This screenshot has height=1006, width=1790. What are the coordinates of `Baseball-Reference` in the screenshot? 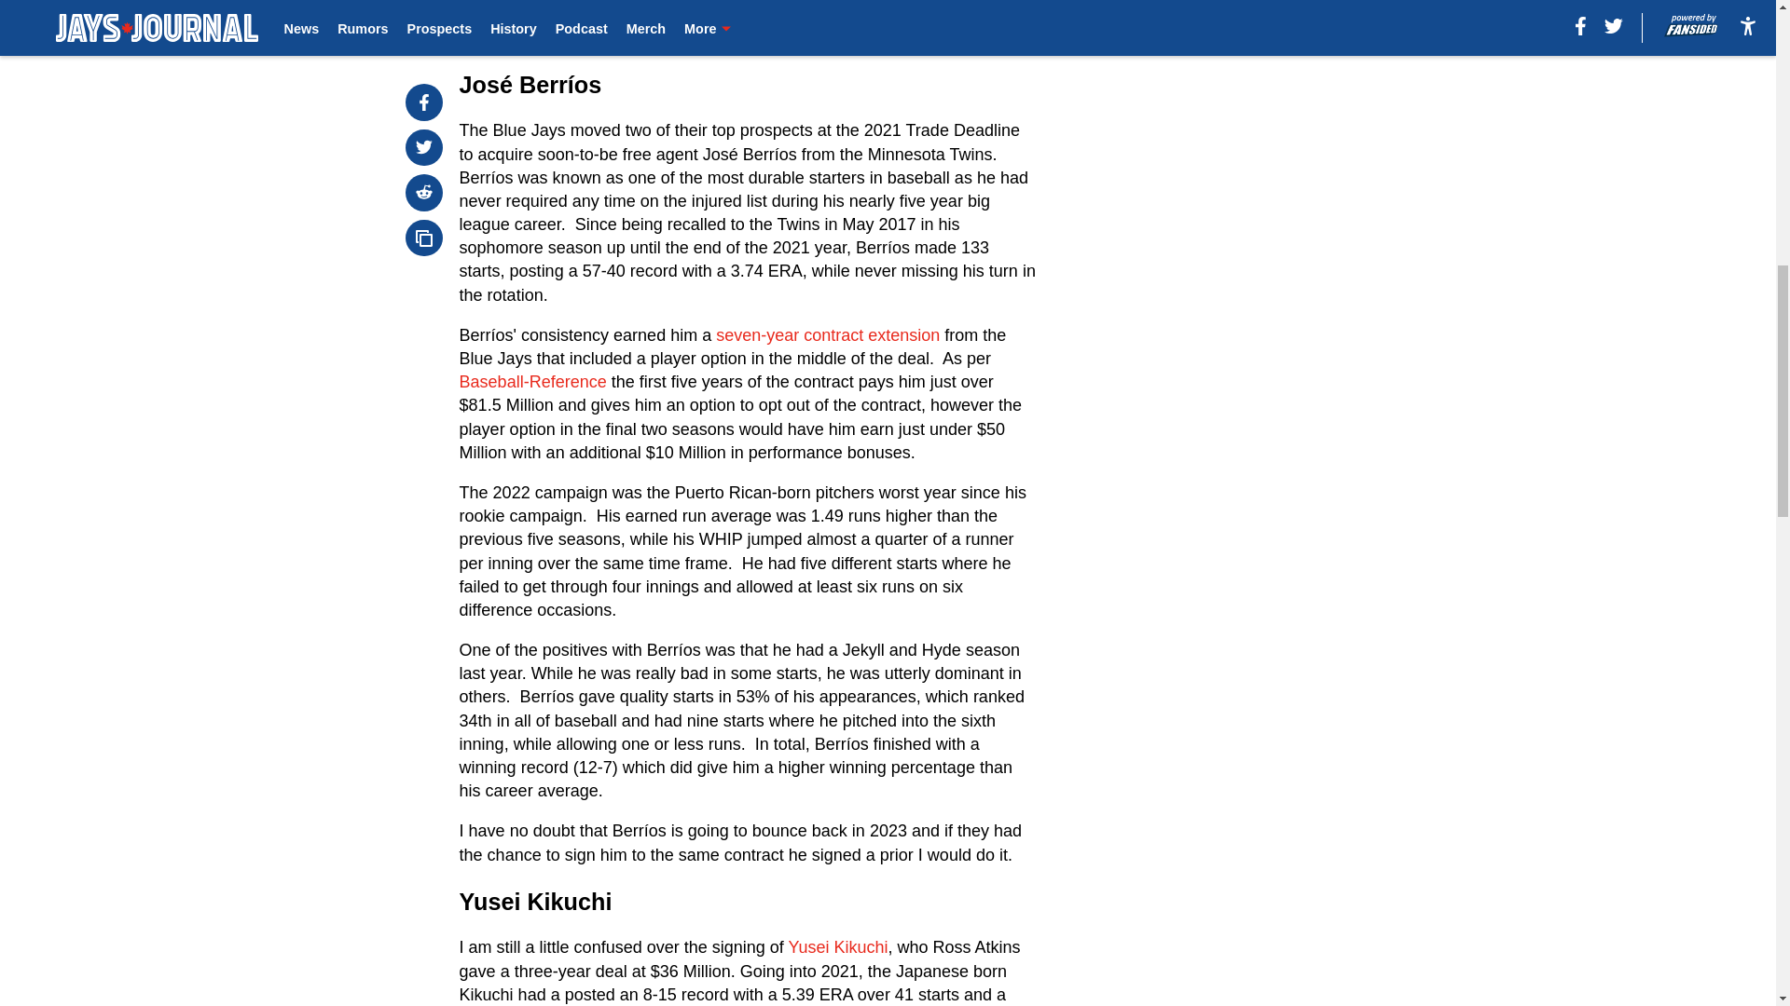 It's located at (533, 382).